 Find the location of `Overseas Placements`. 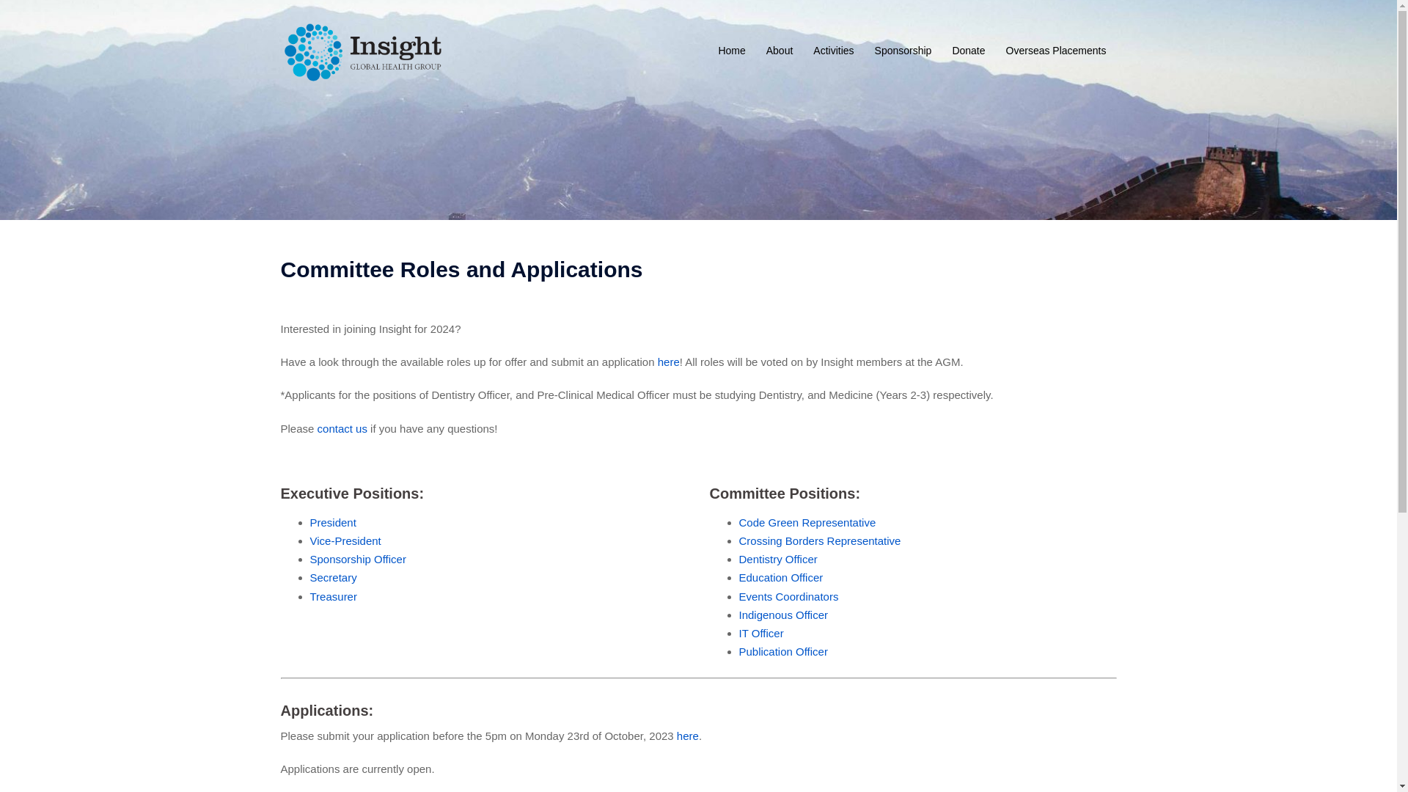

Overseas Placements is located at coordinates (1056, 51).